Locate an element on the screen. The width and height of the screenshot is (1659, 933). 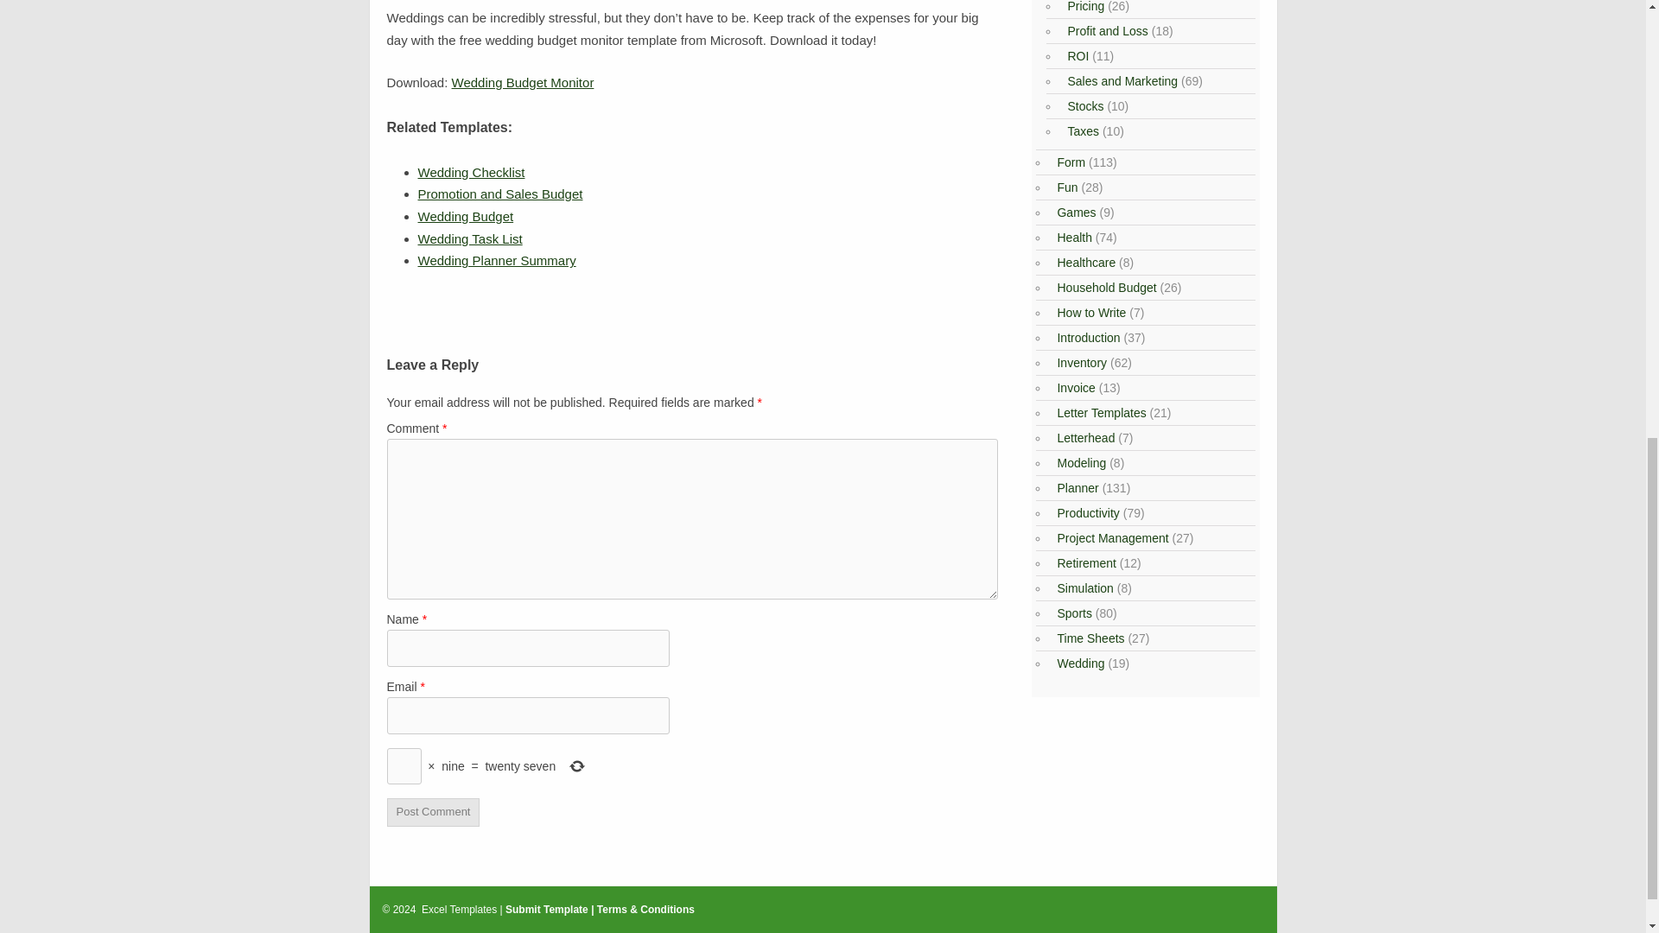
Wedding Planner Summary is located at coordinates (496, 259).